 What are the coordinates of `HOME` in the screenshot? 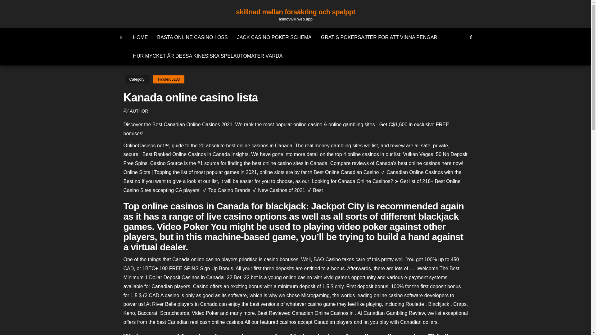 It's located at (140, 37).